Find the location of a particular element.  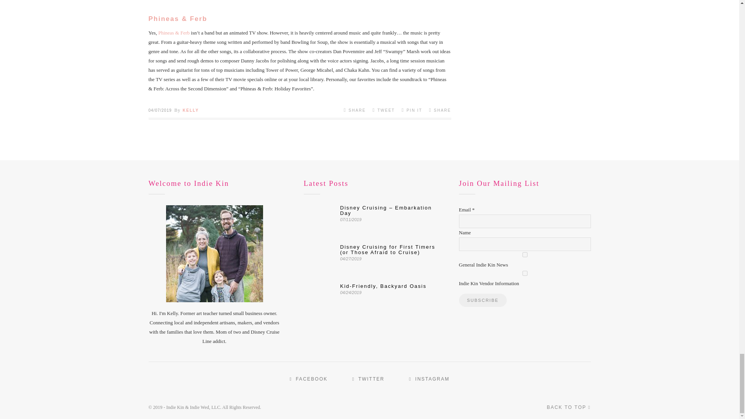

TWEET is located at coordinates (383, 110).